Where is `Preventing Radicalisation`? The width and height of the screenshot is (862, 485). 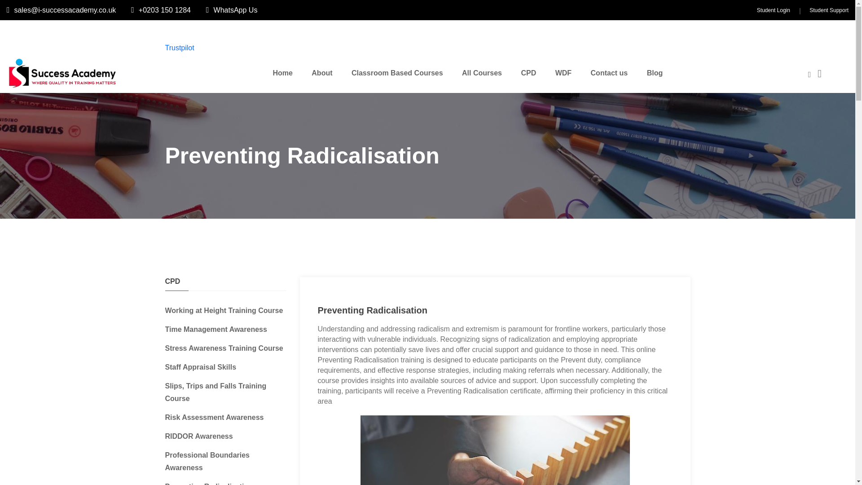
Preventing Radicalisation is located at coordinates (209, 484).